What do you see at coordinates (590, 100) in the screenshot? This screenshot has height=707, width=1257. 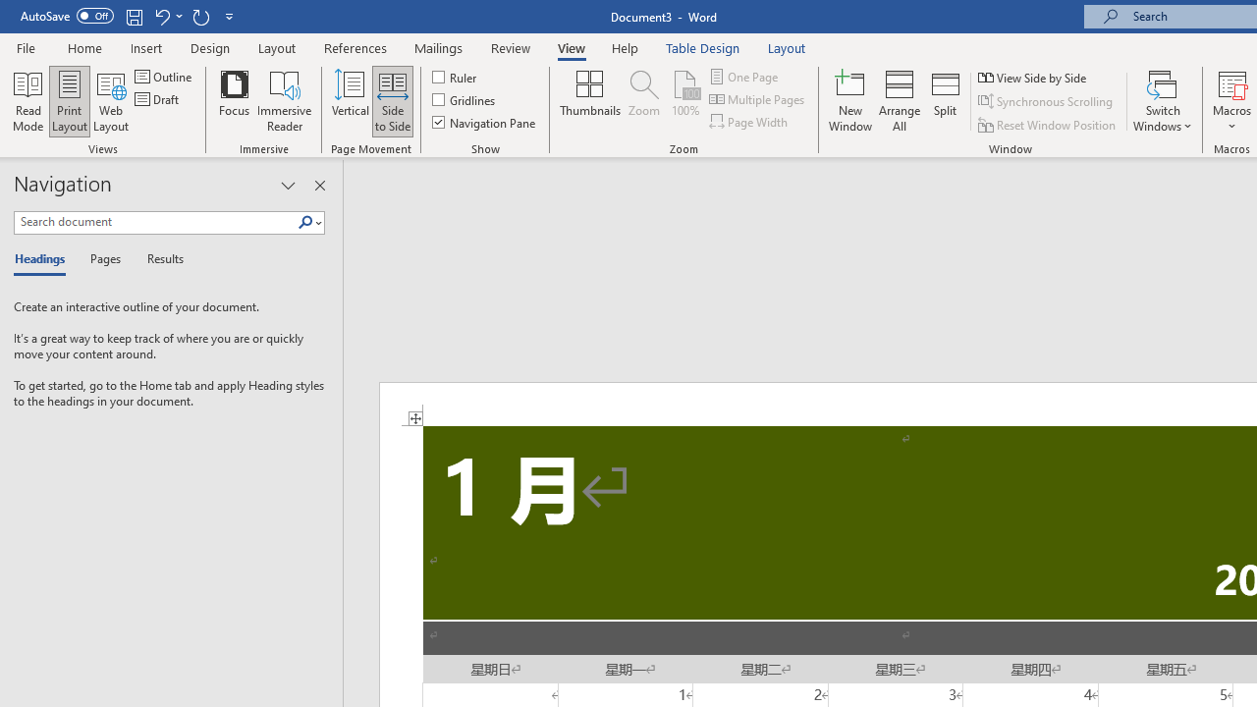 I see `Thumbnails` at bounding box center [590, 100].